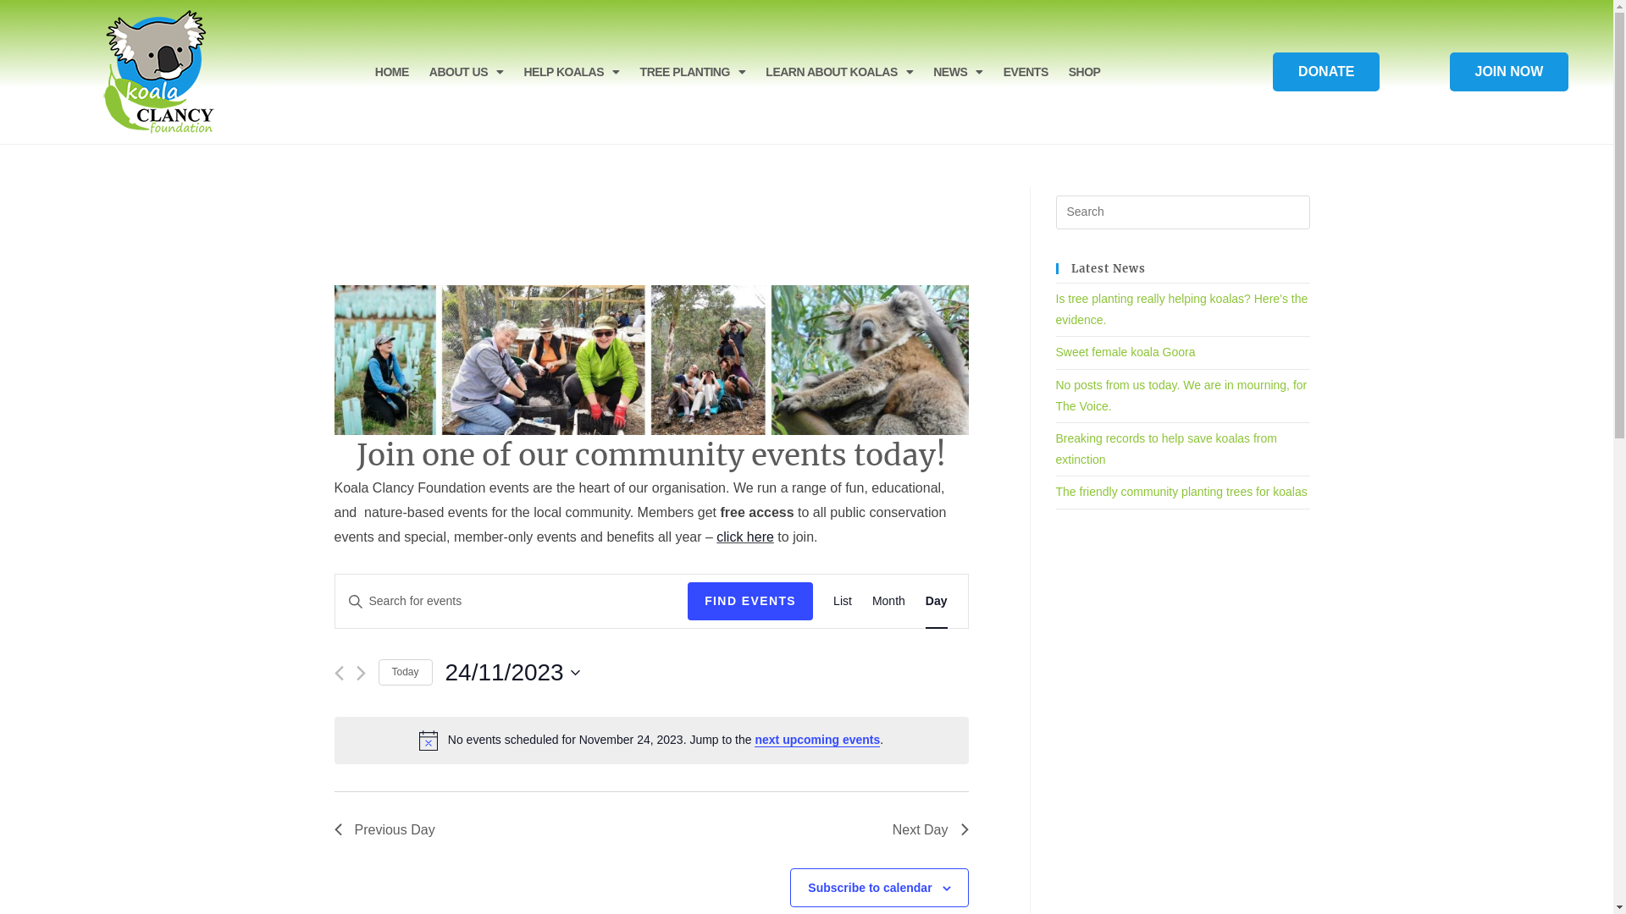 Image resolution: width=1626 pixels, height=914 pixels. What do you see at coordinates (1509, 72) in the screenshot?
I see `JOIN NOW` at bounding box center [1509, 72].